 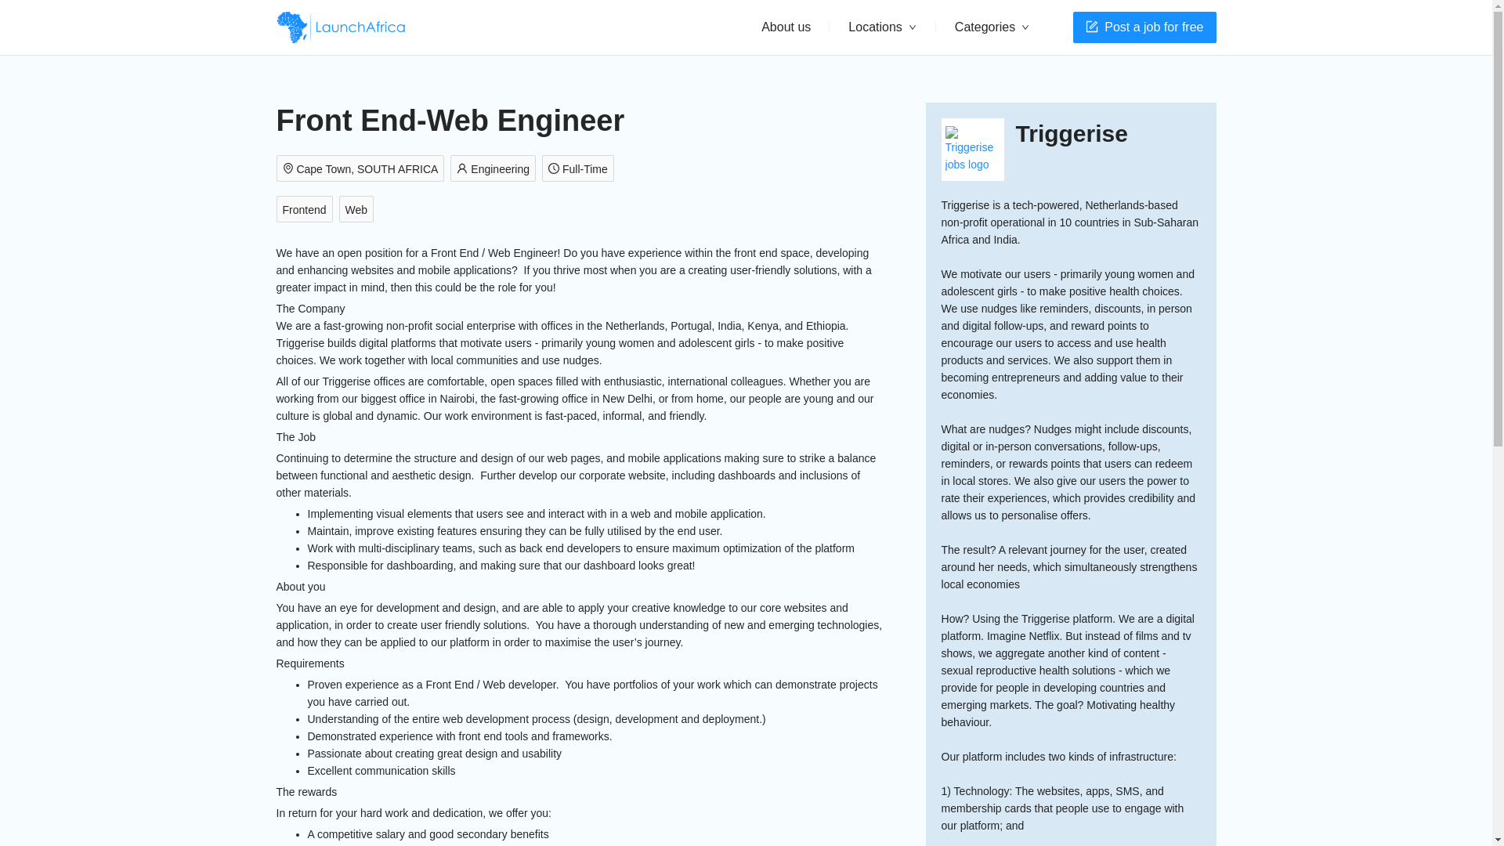 What do you see at coordinates (882, 27) in the screenshot?
I see `Locations` at bounding box center [882, 27].